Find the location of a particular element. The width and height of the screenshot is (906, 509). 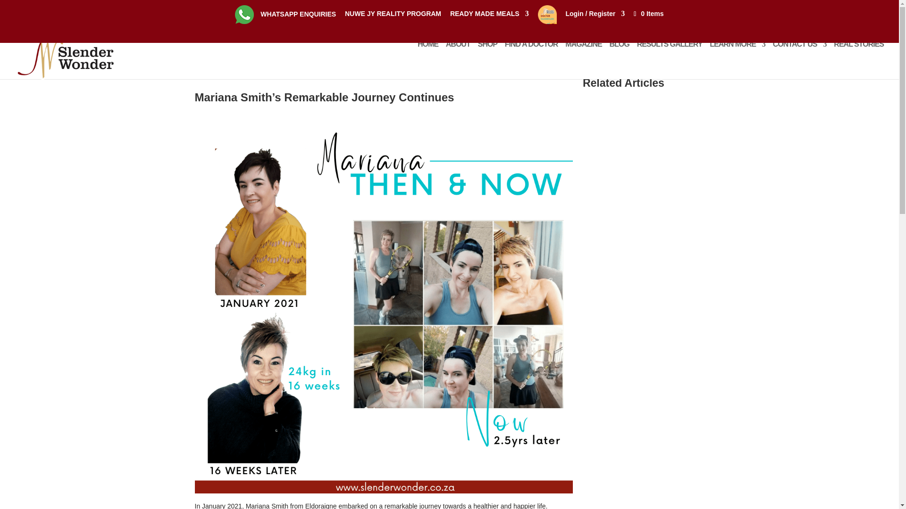

READY MADE MEALS is located at coordinates (490, 16).